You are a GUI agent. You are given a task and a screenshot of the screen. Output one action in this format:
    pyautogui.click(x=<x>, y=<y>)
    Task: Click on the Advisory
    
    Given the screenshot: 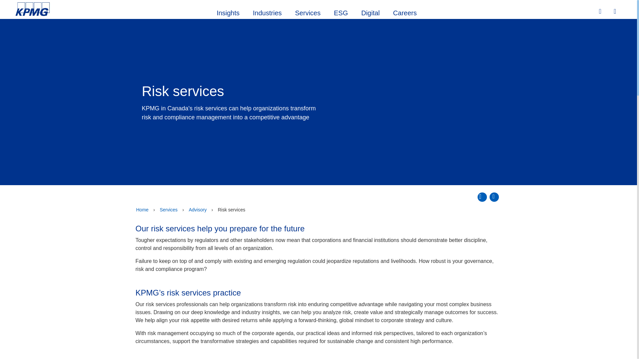 What is the action you would take?
    pyautogui.click(x=197, y=210)
    